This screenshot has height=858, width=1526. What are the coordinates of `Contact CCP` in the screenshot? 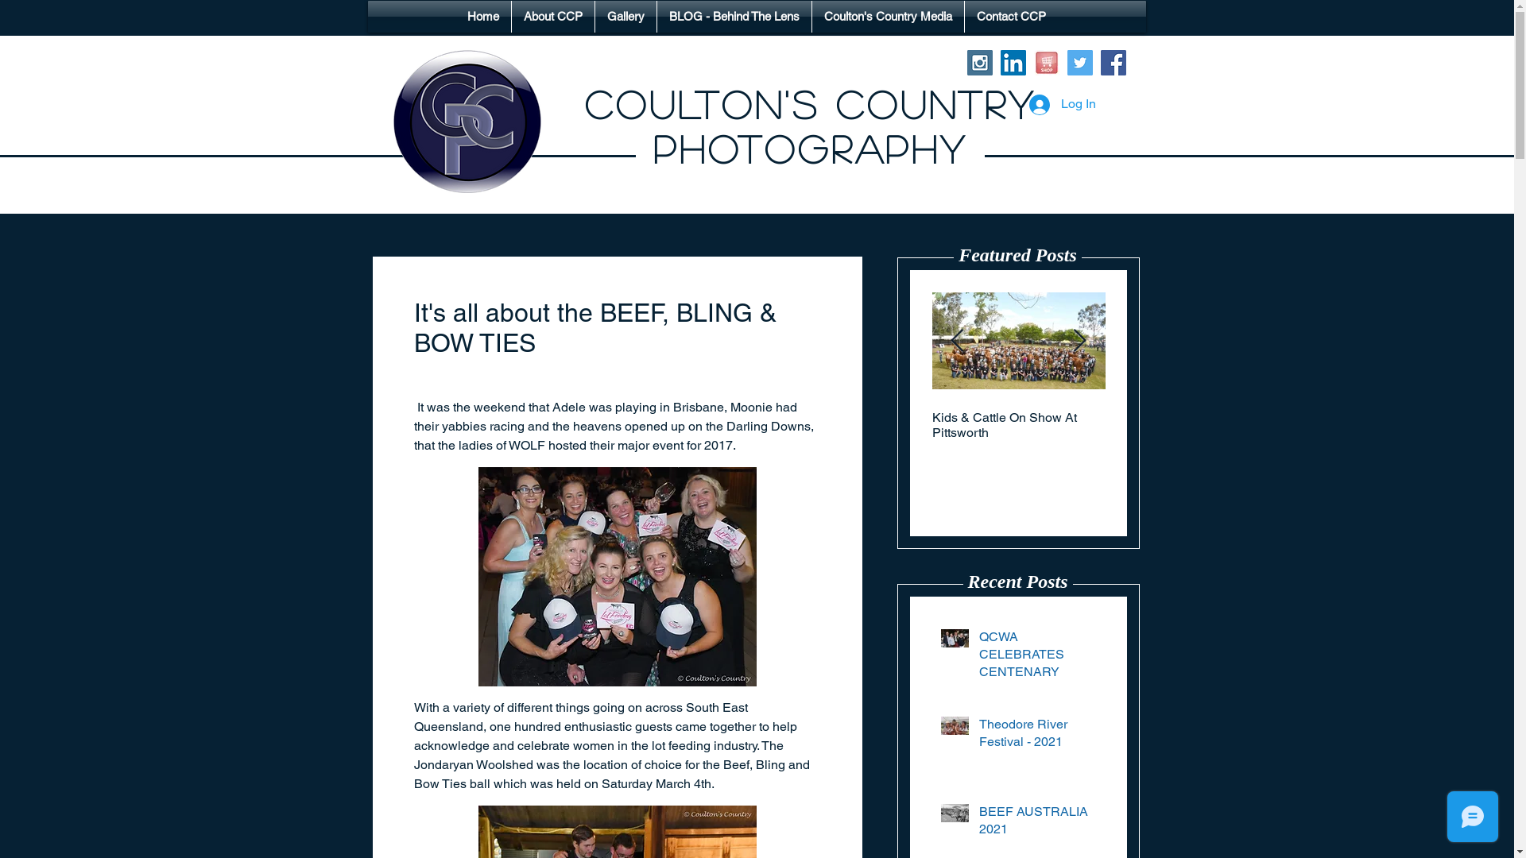 It's located at (1011, 17).